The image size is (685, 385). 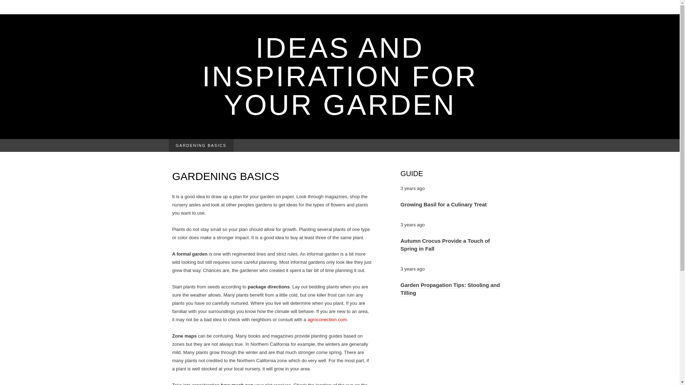 I want to click on agroconection.com, so click(x=327, y=319).